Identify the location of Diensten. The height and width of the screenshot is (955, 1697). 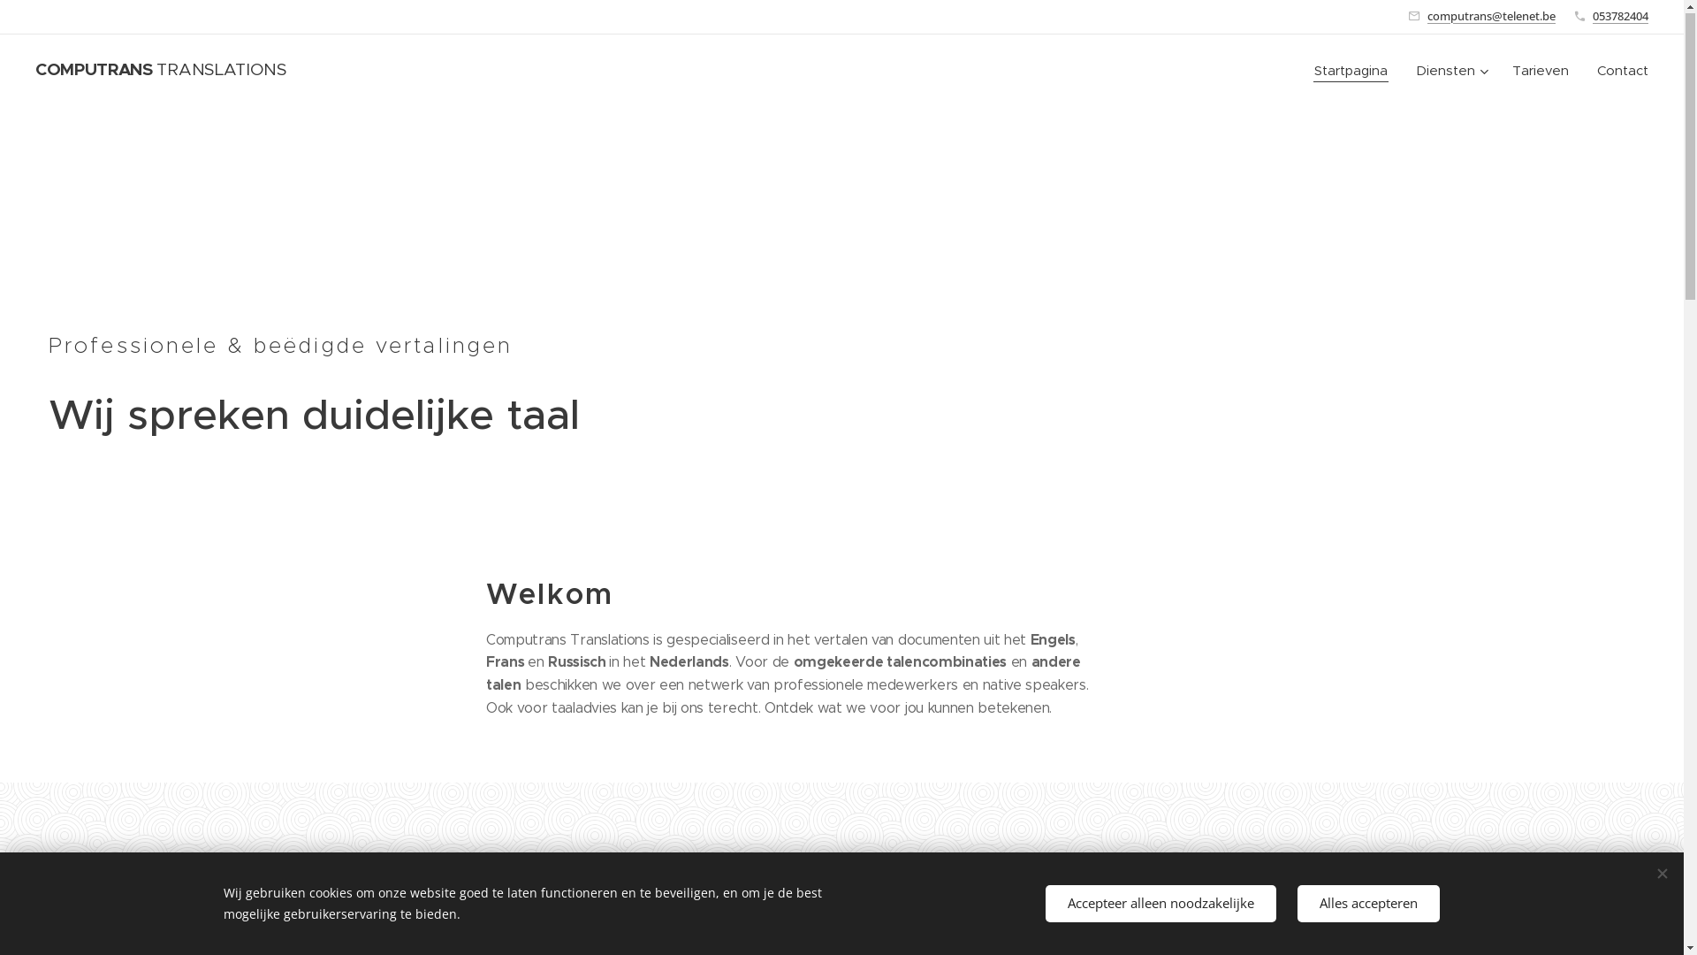
(1450, 72).